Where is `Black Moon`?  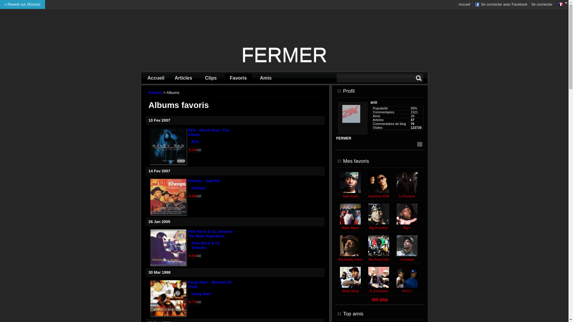
Black Moon is located at coordinates (350, 228).